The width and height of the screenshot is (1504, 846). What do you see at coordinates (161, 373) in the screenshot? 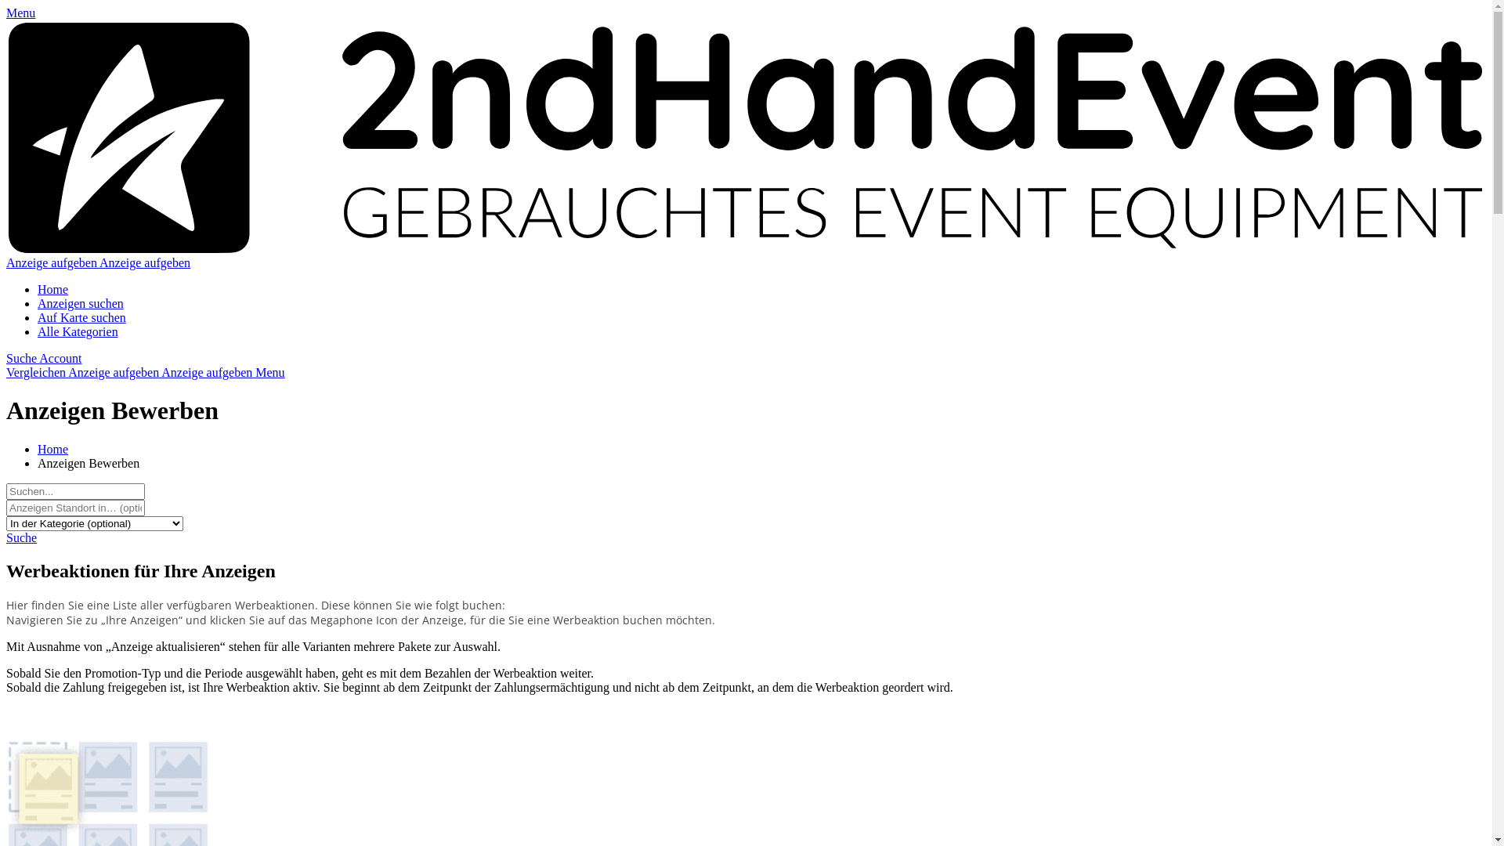
I see `Anzeige aufgeben Anzeige aufgeben` at bounding box center [161, 373].